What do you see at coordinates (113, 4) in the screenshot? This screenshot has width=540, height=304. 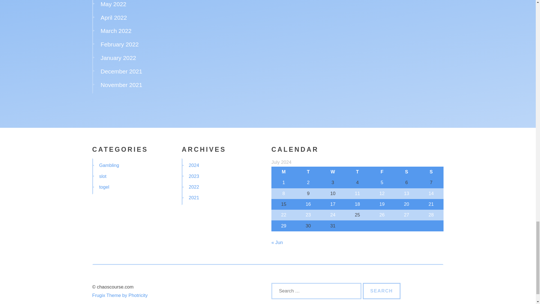 I see `May 2022` at bounding box center [113, 4].